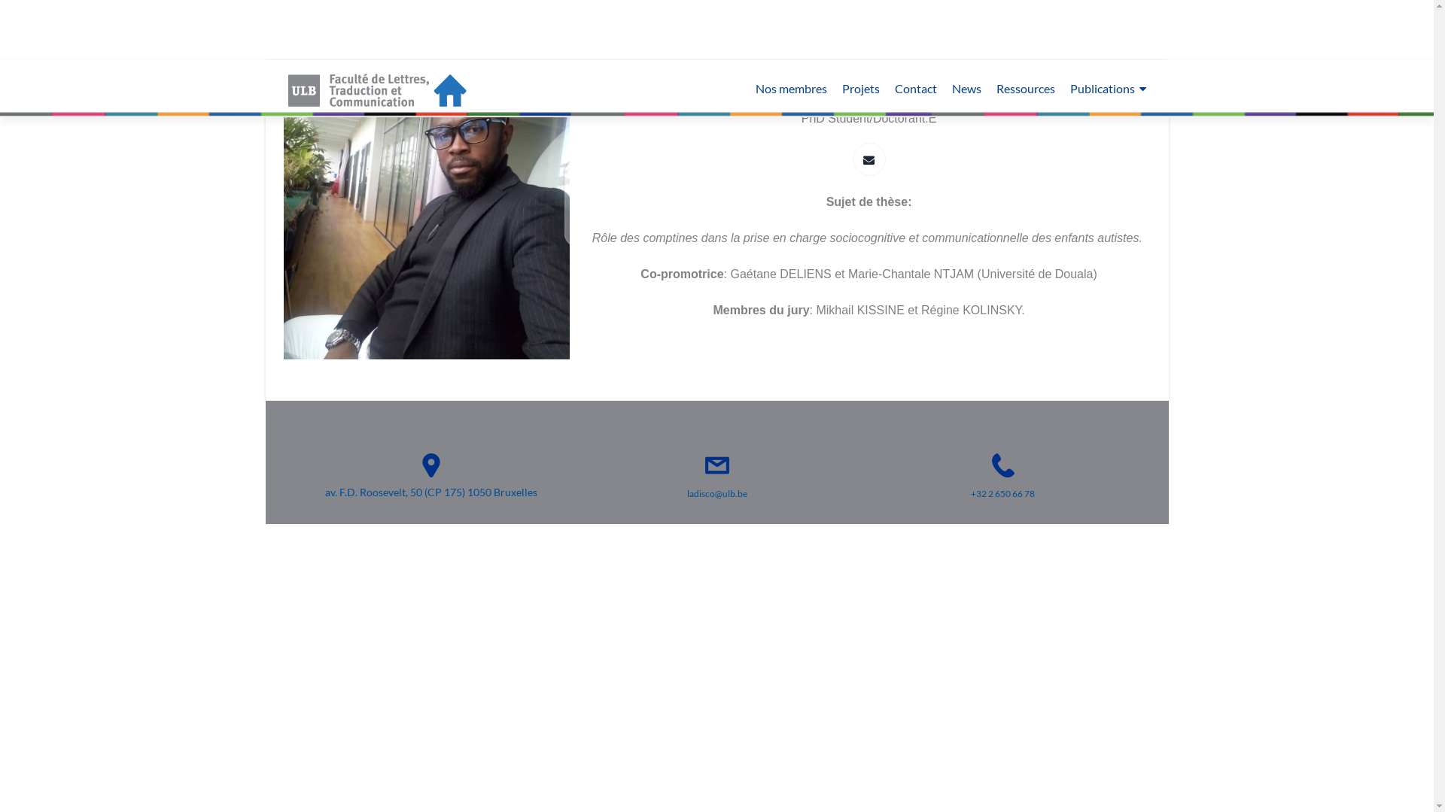  What do you see at coordinates (792, 89) in the screenshot?
I see `Nos membres` at bounding box center [792, 89].